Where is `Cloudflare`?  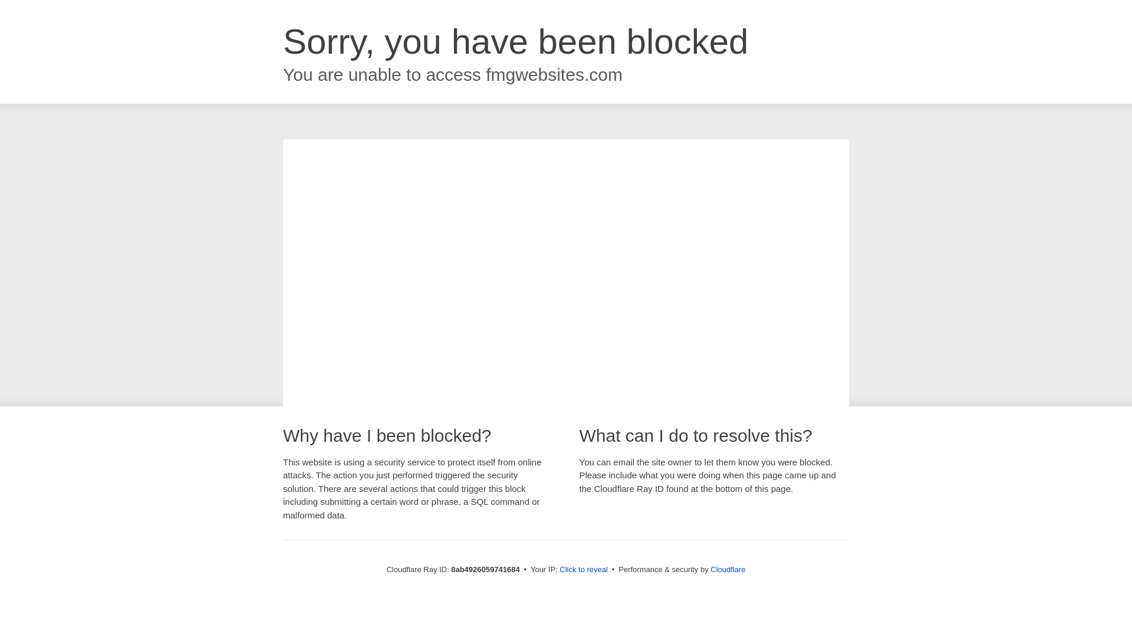
Cloudflare is located at coordinates (728, 569).